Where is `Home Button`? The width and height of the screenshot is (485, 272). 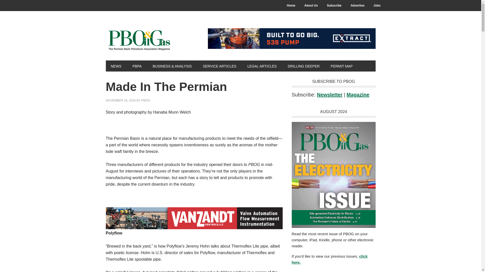
Home Button is located at coordinates (291, 6).